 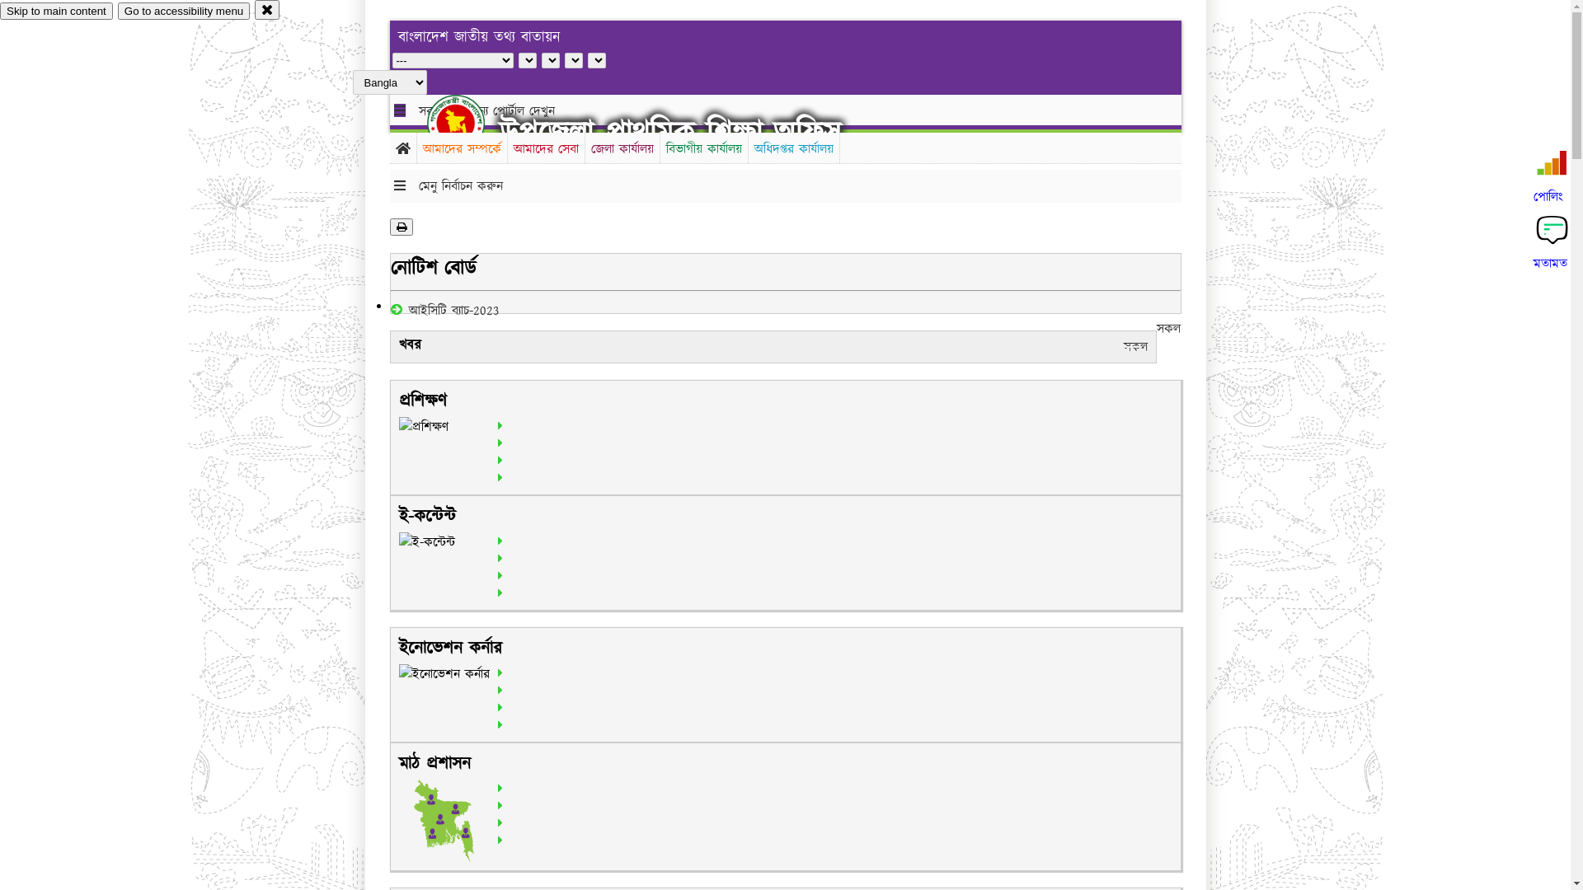 What do you see at coordinates (184, 12) in the screenshot?
I see `Go to accessibility menu` at bounding box center [184, 12].